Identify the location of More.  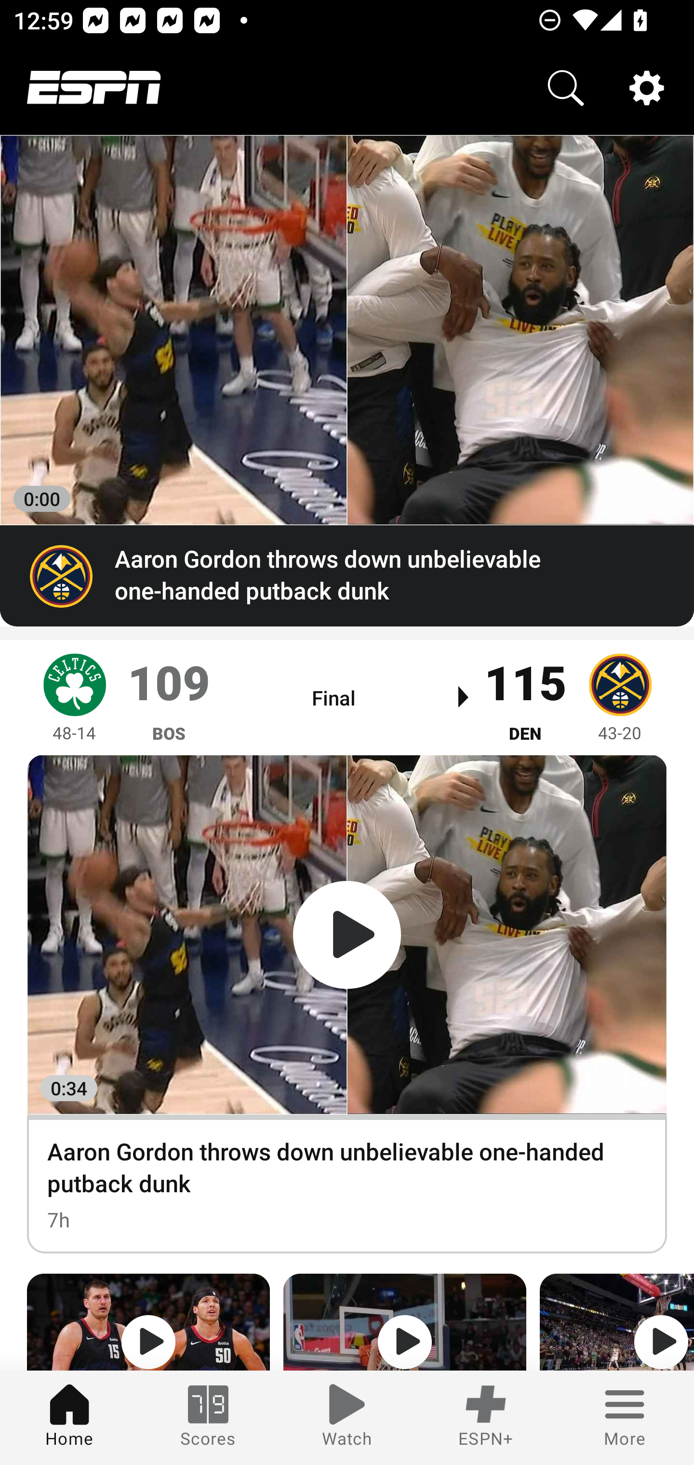
(625, 1418).